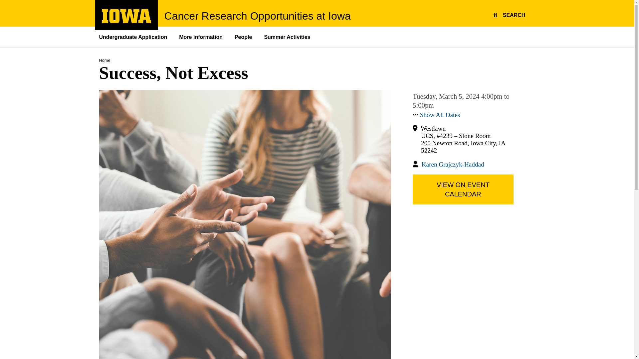  I want to click on Skip to main content, so click(3, 3).